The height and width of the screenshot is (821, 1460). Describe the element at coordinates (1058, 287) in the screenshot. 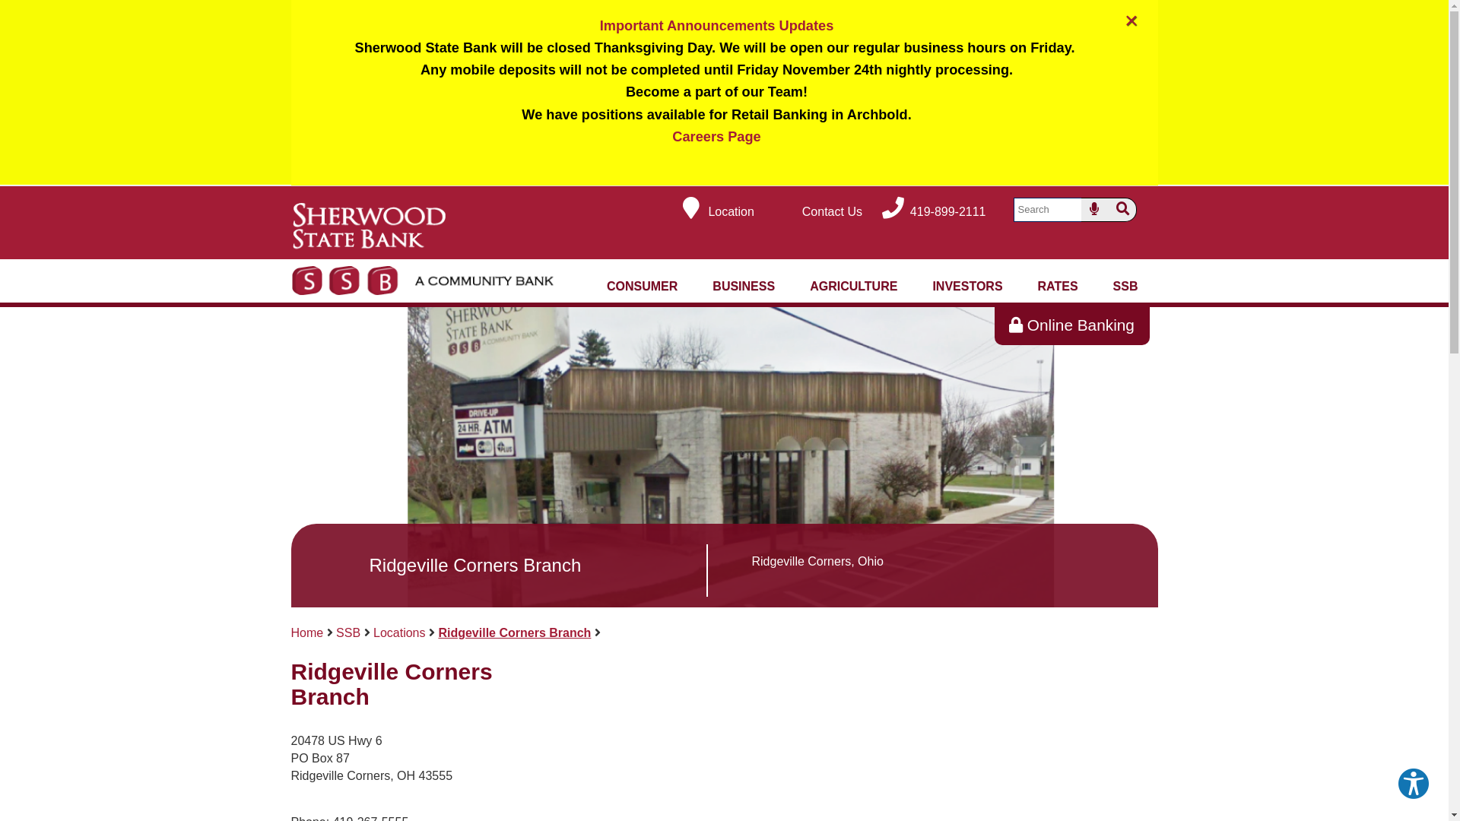

I see `RATES` at that location.